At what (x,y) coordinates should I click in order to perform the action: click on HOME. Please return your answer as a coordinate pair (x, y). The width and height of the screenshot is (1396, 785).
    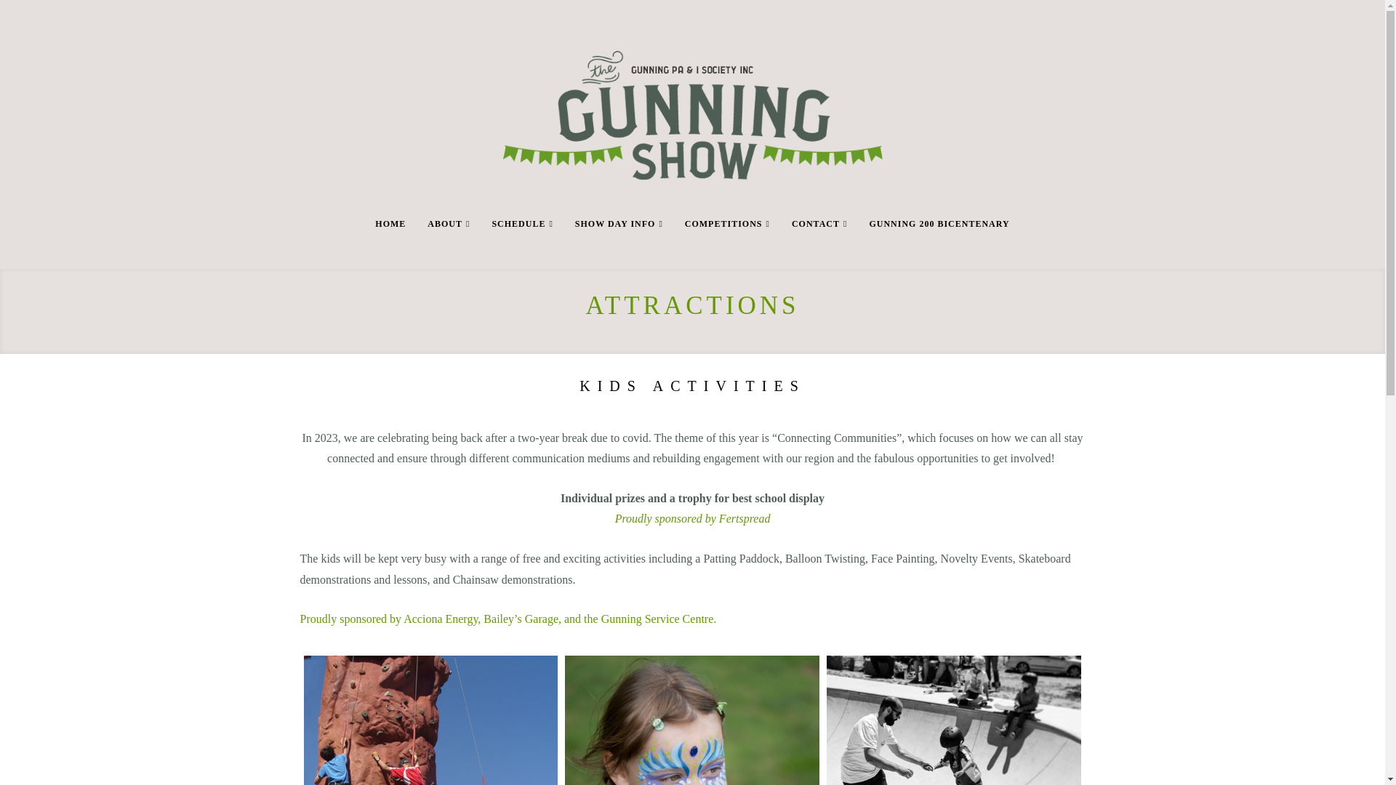
    Looking at the image, I should click on (390, 243).